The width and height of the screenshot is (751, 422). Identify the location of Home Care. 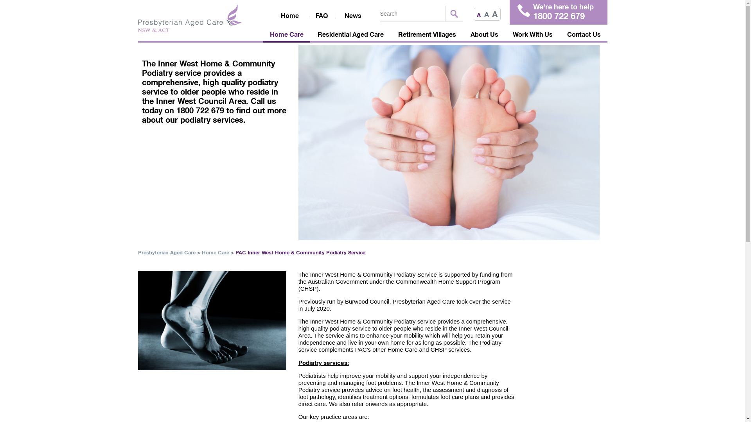
(216, 252).